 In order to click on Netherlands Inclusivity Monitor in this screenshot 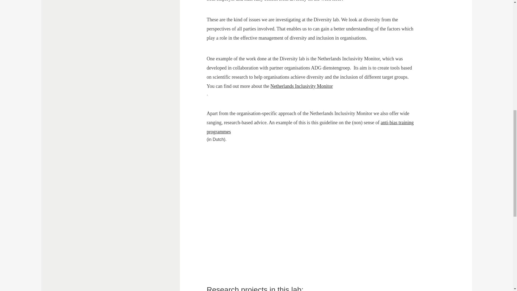, I will do `click(305, 86)`.